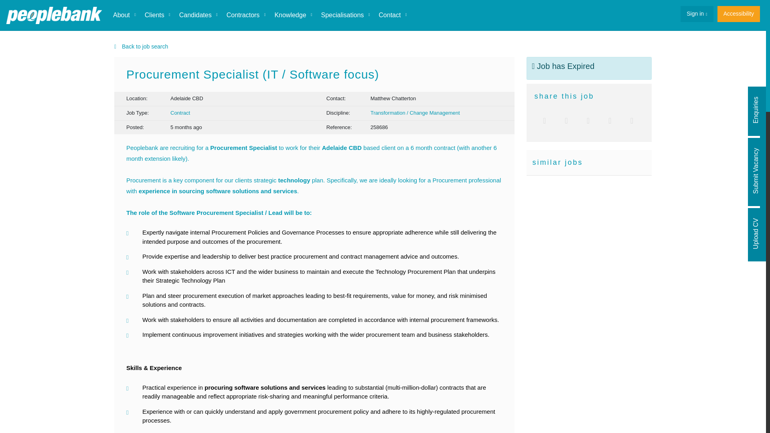 Image resolution: width=770 pixels, height=433 pixels. Describe the element at coordinates (157, 15) in the screenshot. I see `Clients` at that location.